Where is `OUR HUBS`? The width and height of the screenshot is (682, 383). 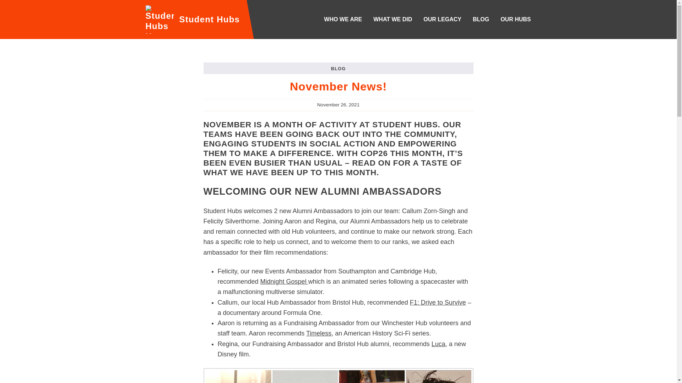 OUR HUBS is located at coordinates (515, 19).